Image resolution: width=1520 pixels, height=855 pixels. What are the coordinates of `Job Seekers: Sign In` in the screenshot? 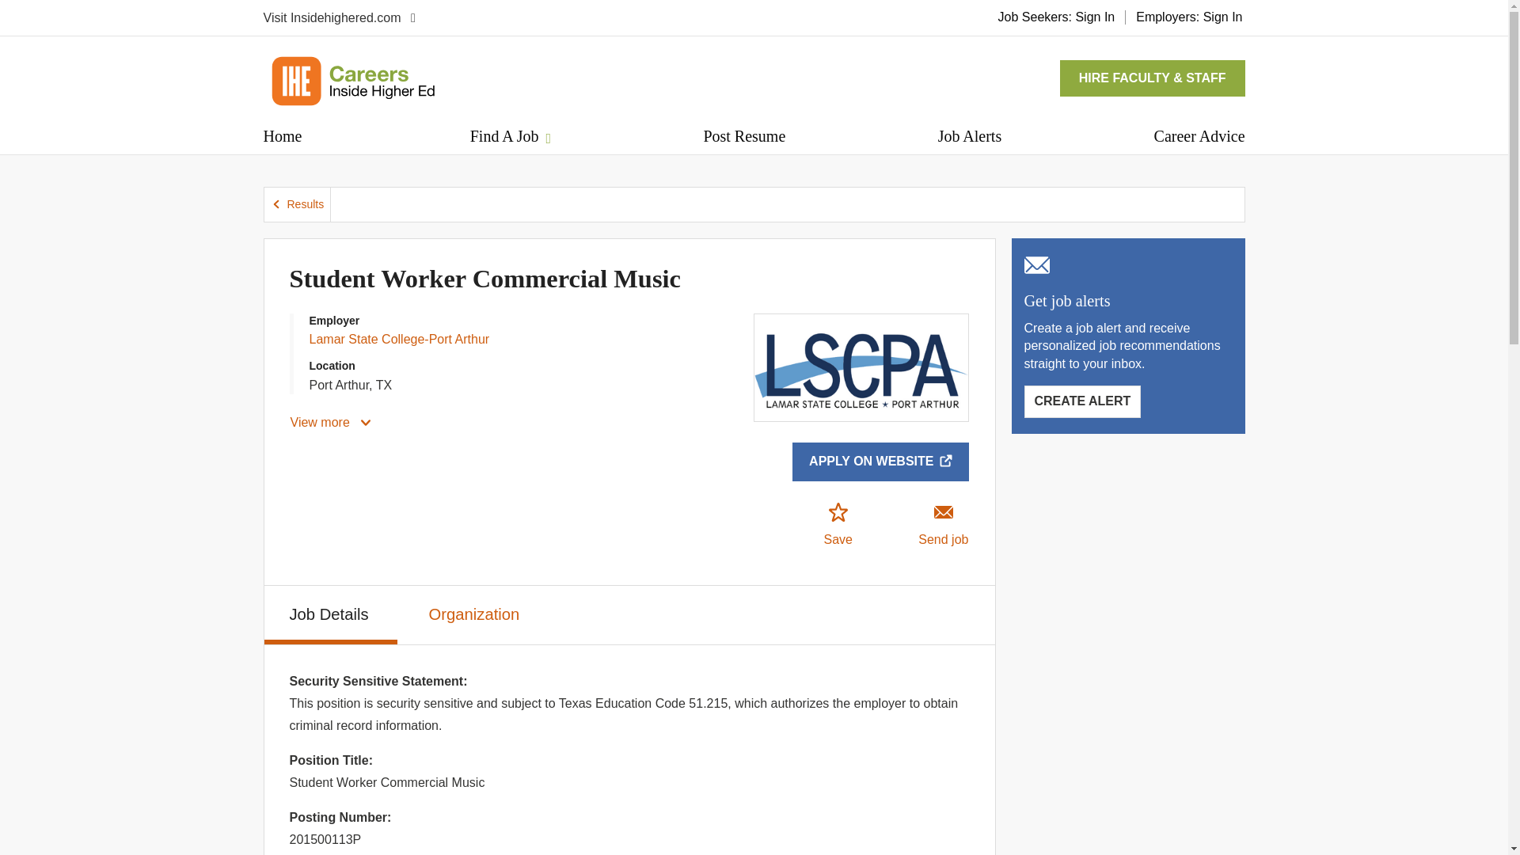 It's located at (1056, 17).